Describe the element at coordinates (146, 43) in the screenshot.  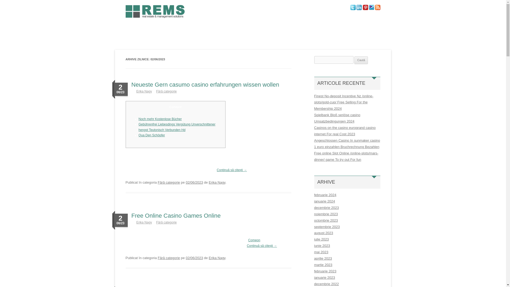
I see `OFERTE REMS IMOBILIARE` at that location.